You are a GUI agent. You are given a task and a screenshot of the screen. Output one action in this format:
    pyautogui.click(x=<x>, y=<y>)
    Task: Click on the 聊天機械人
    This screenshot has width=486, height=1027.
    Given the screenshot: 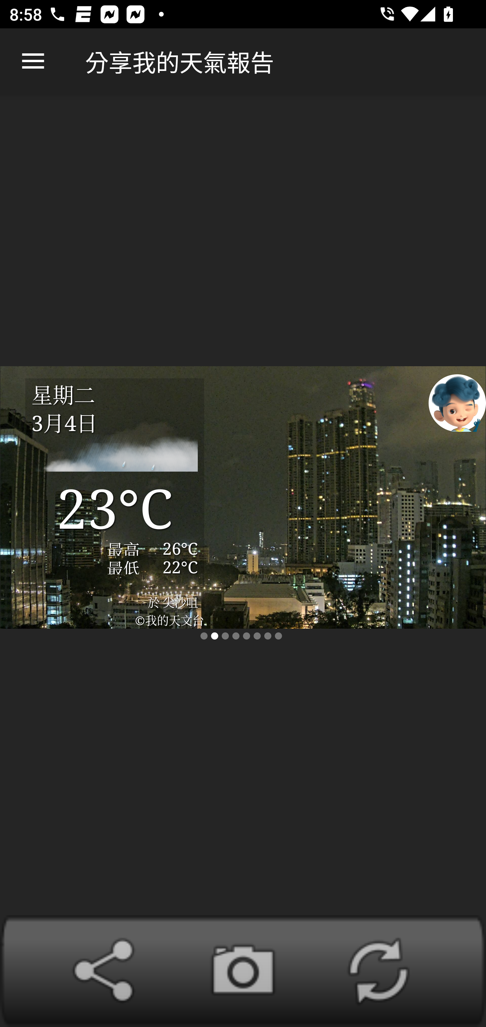 What is the action you would take?
    pyautogui.click(x=457, y=402)
    